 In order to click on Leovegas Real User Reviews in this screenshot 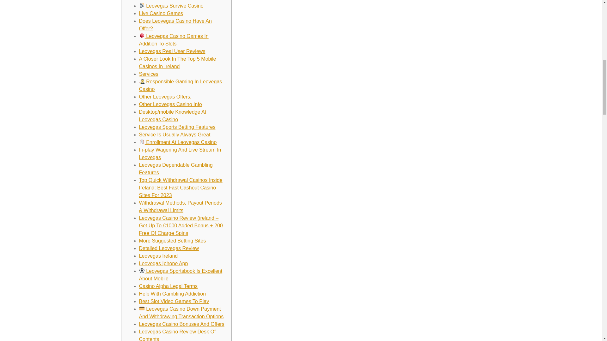, I will do `click(172, 51)`.